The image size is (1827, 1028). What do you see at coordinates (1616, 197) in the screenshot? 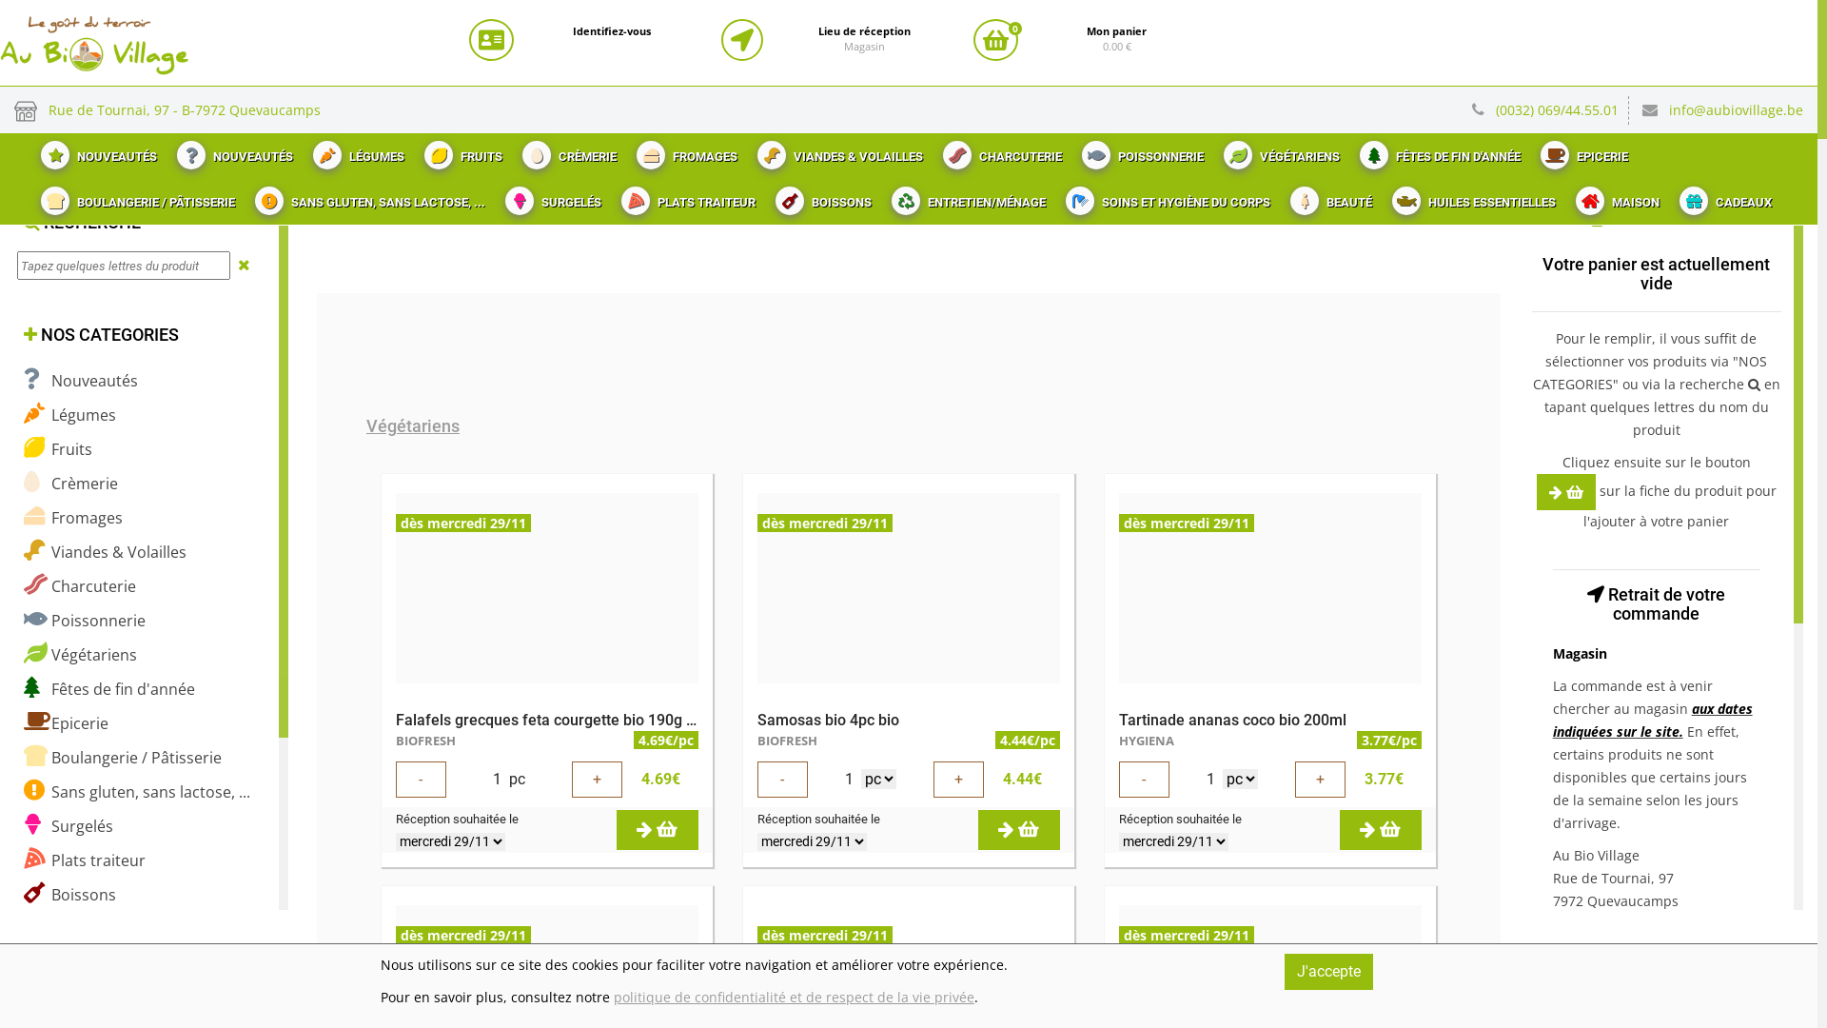
I see `MAISON` at bounding box center [1616, 197].